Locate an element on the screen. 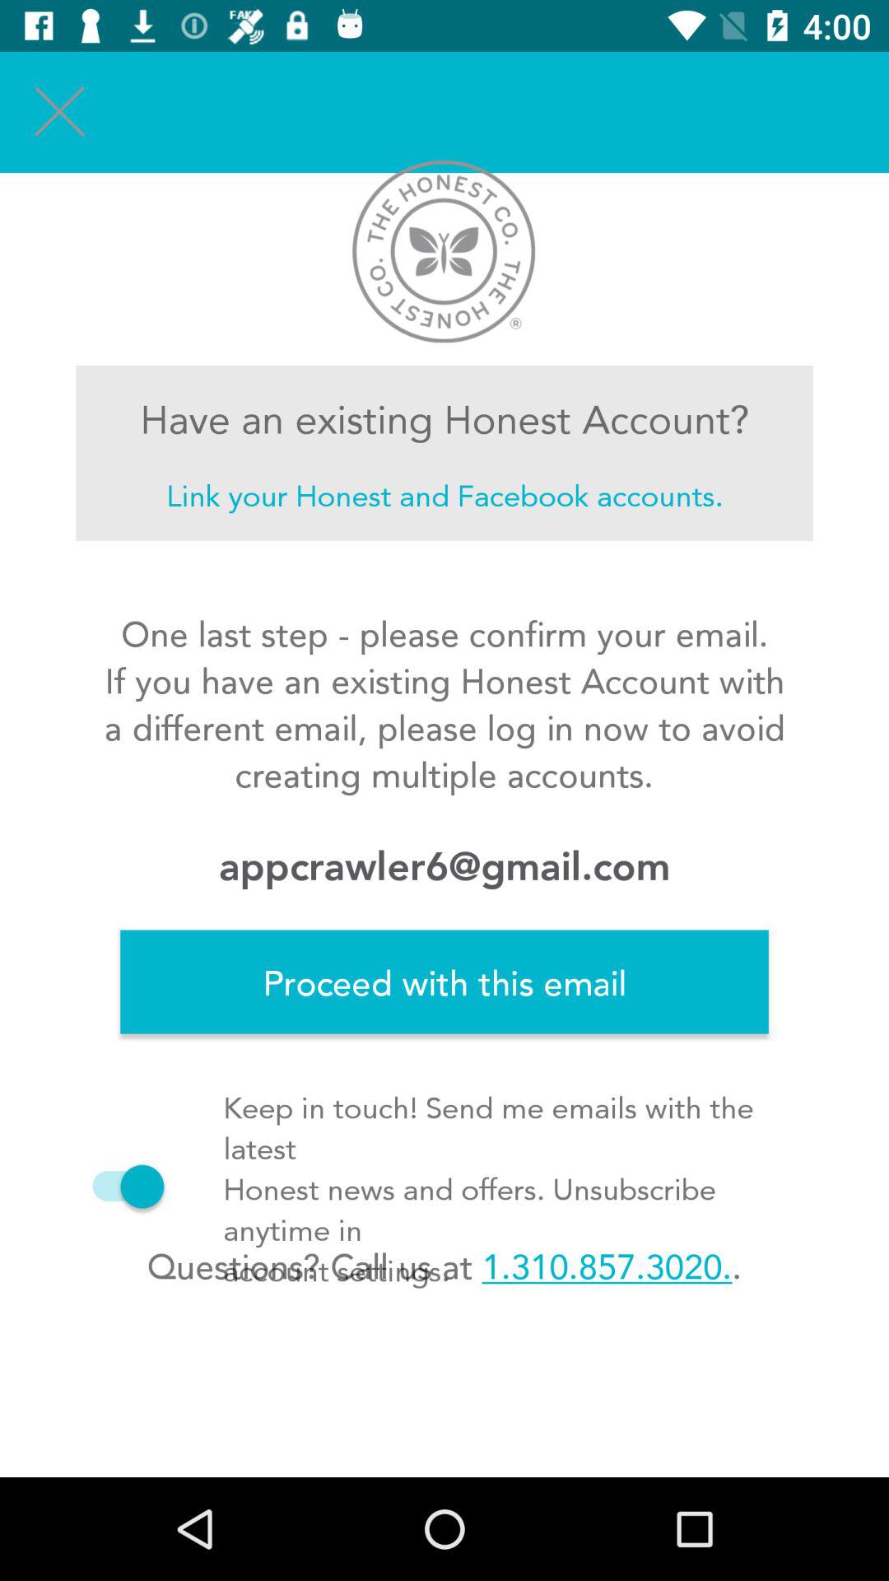  turn on the item above the have an existing icon is located at coordinates (60, 112).